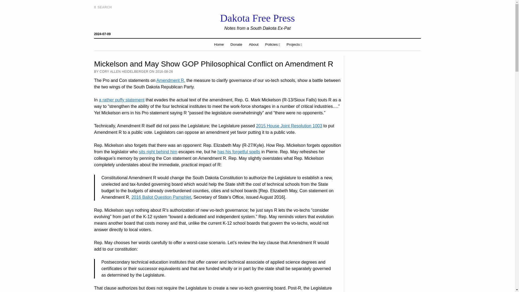 This screenshot has width=519, height=292. Describe the element at coordinates (170, 80) in the screenshot. I see `Amendment R` at that location.